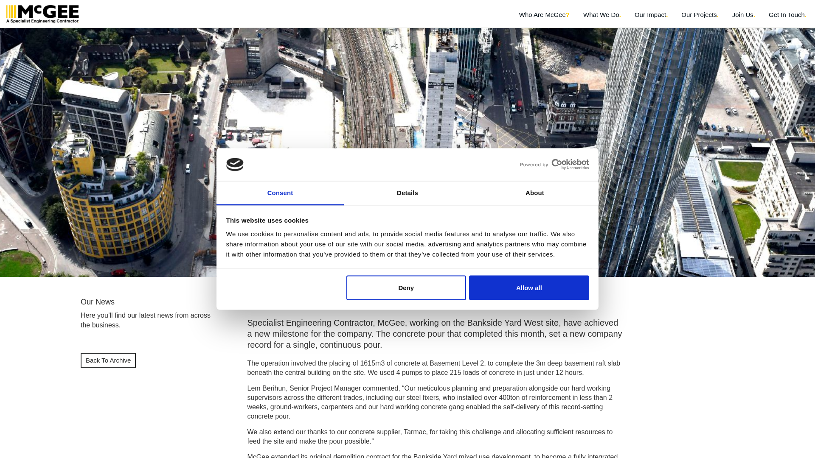 The width and height of the screenshot is (815, 458). I want to click on What We Do, so click(602, 18).